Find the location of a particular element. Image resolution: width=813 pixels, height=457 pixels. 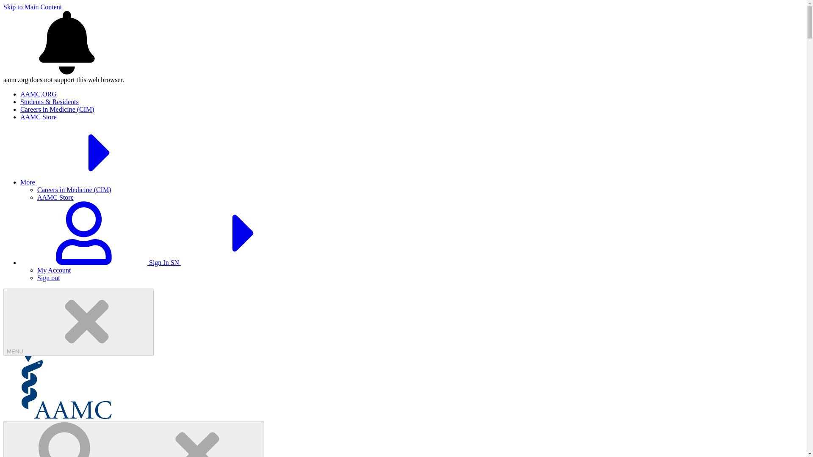

MENU is located at coordinates (78, 322).